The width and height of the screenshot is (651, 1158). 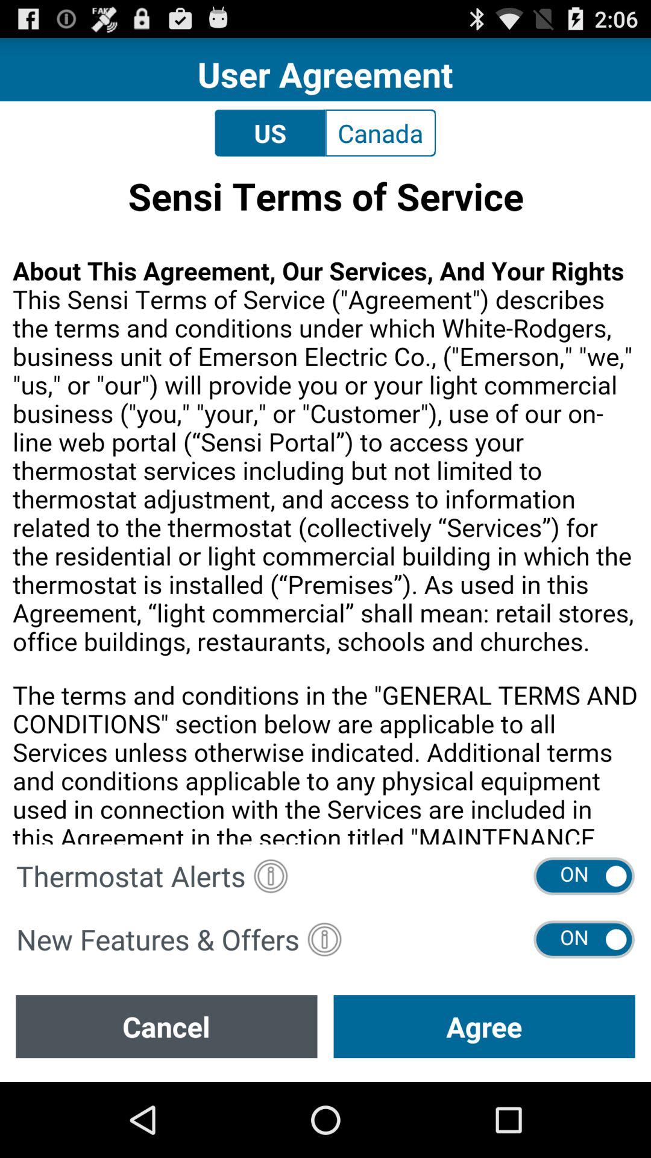 What do you see at coordinates (325, 504) in the screenshot?
I see `privacy policy` at bounding box center [325, 504].